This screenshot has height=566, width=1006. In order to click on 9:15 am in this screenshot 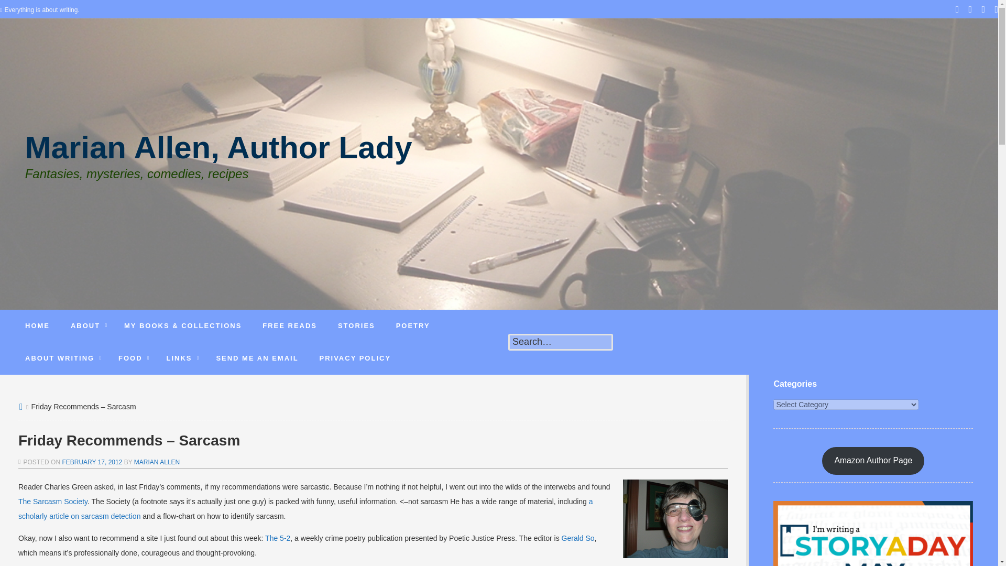, I will do `click(91, 462)`.